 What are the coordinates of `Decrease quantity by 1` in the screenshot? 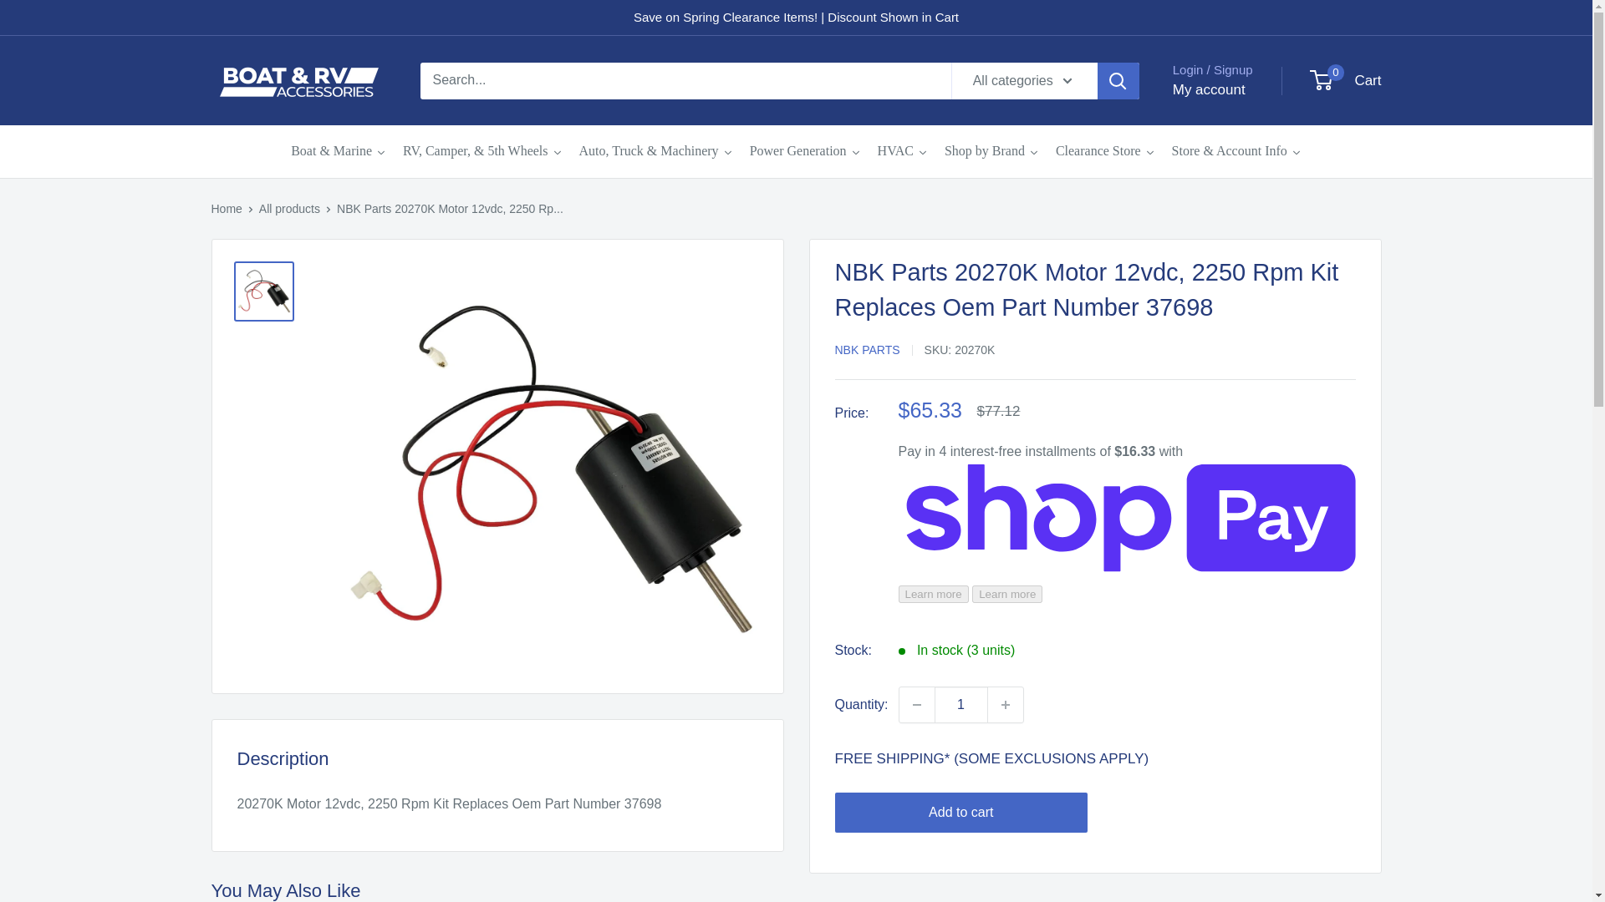 It's located at (916, 705).